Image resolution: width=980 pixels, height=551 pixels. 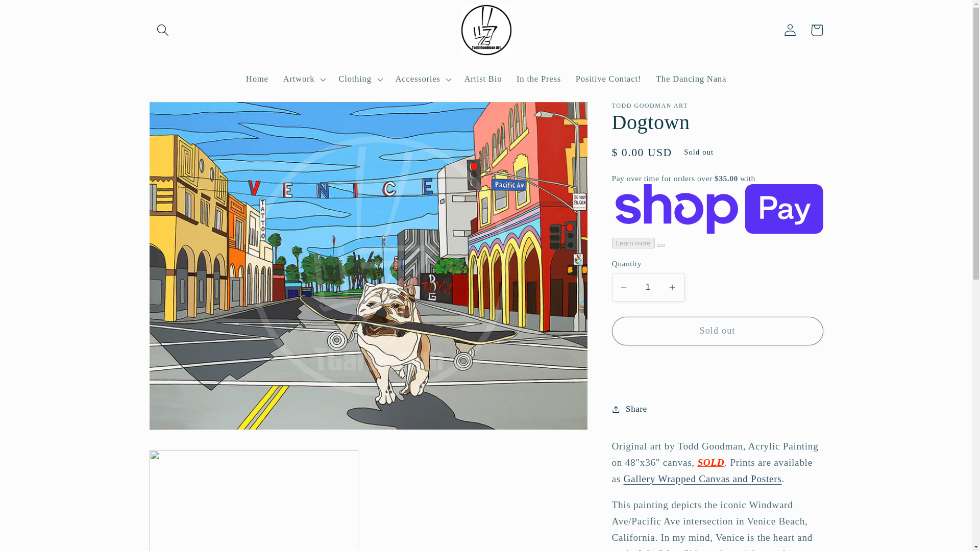 I want to click on Skip to content, so click(x=37, y=14).